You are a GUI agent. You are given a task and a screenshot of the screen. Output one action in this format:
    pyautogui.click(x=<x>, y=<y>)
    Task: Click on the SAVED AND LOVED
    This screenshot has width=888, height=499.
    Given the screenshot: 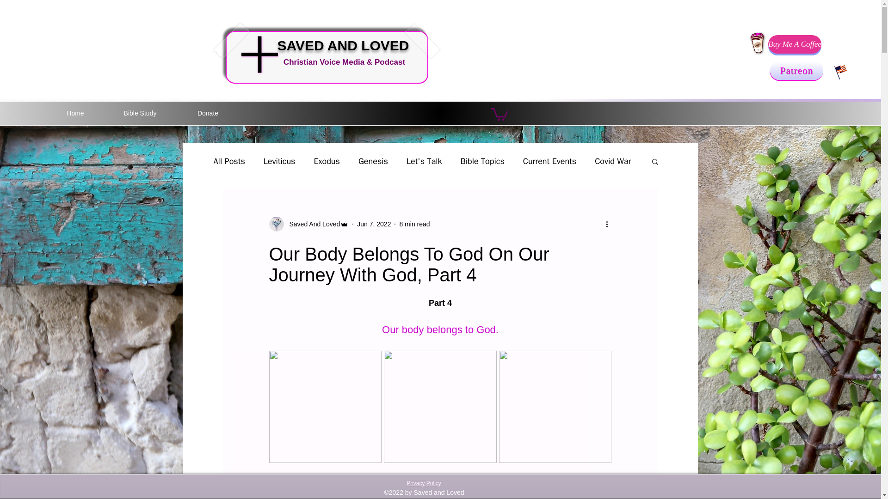 What is the action you would take?
    pyautogui.click(x=343, y=45)
    